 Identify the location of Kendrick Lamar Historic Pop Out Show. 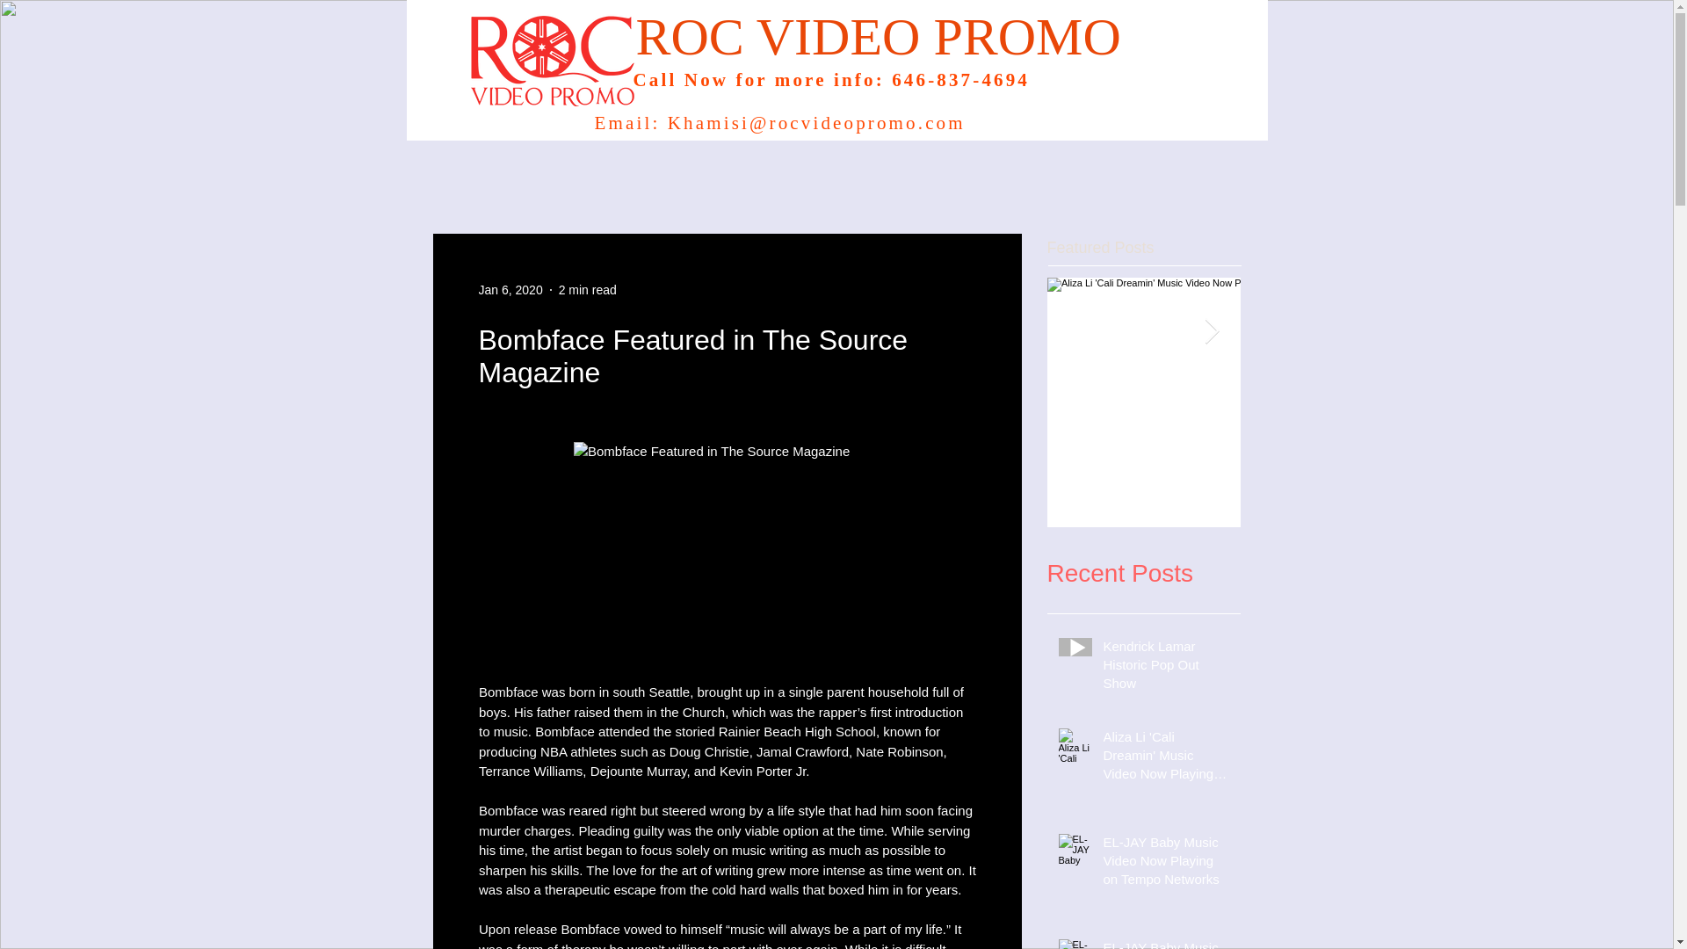
(1166, 668).